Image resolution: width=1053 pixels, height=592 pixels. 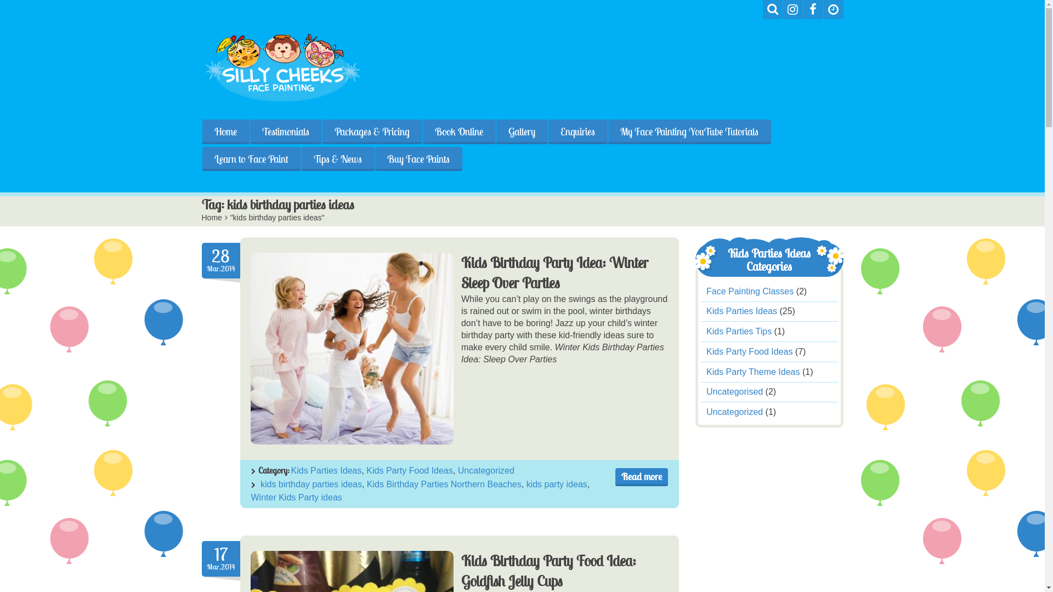 What do you see at coordinates (753, 372) in the screenshot?
I see `Kids Party Theme Ideas` at bounding box center [753, 372].